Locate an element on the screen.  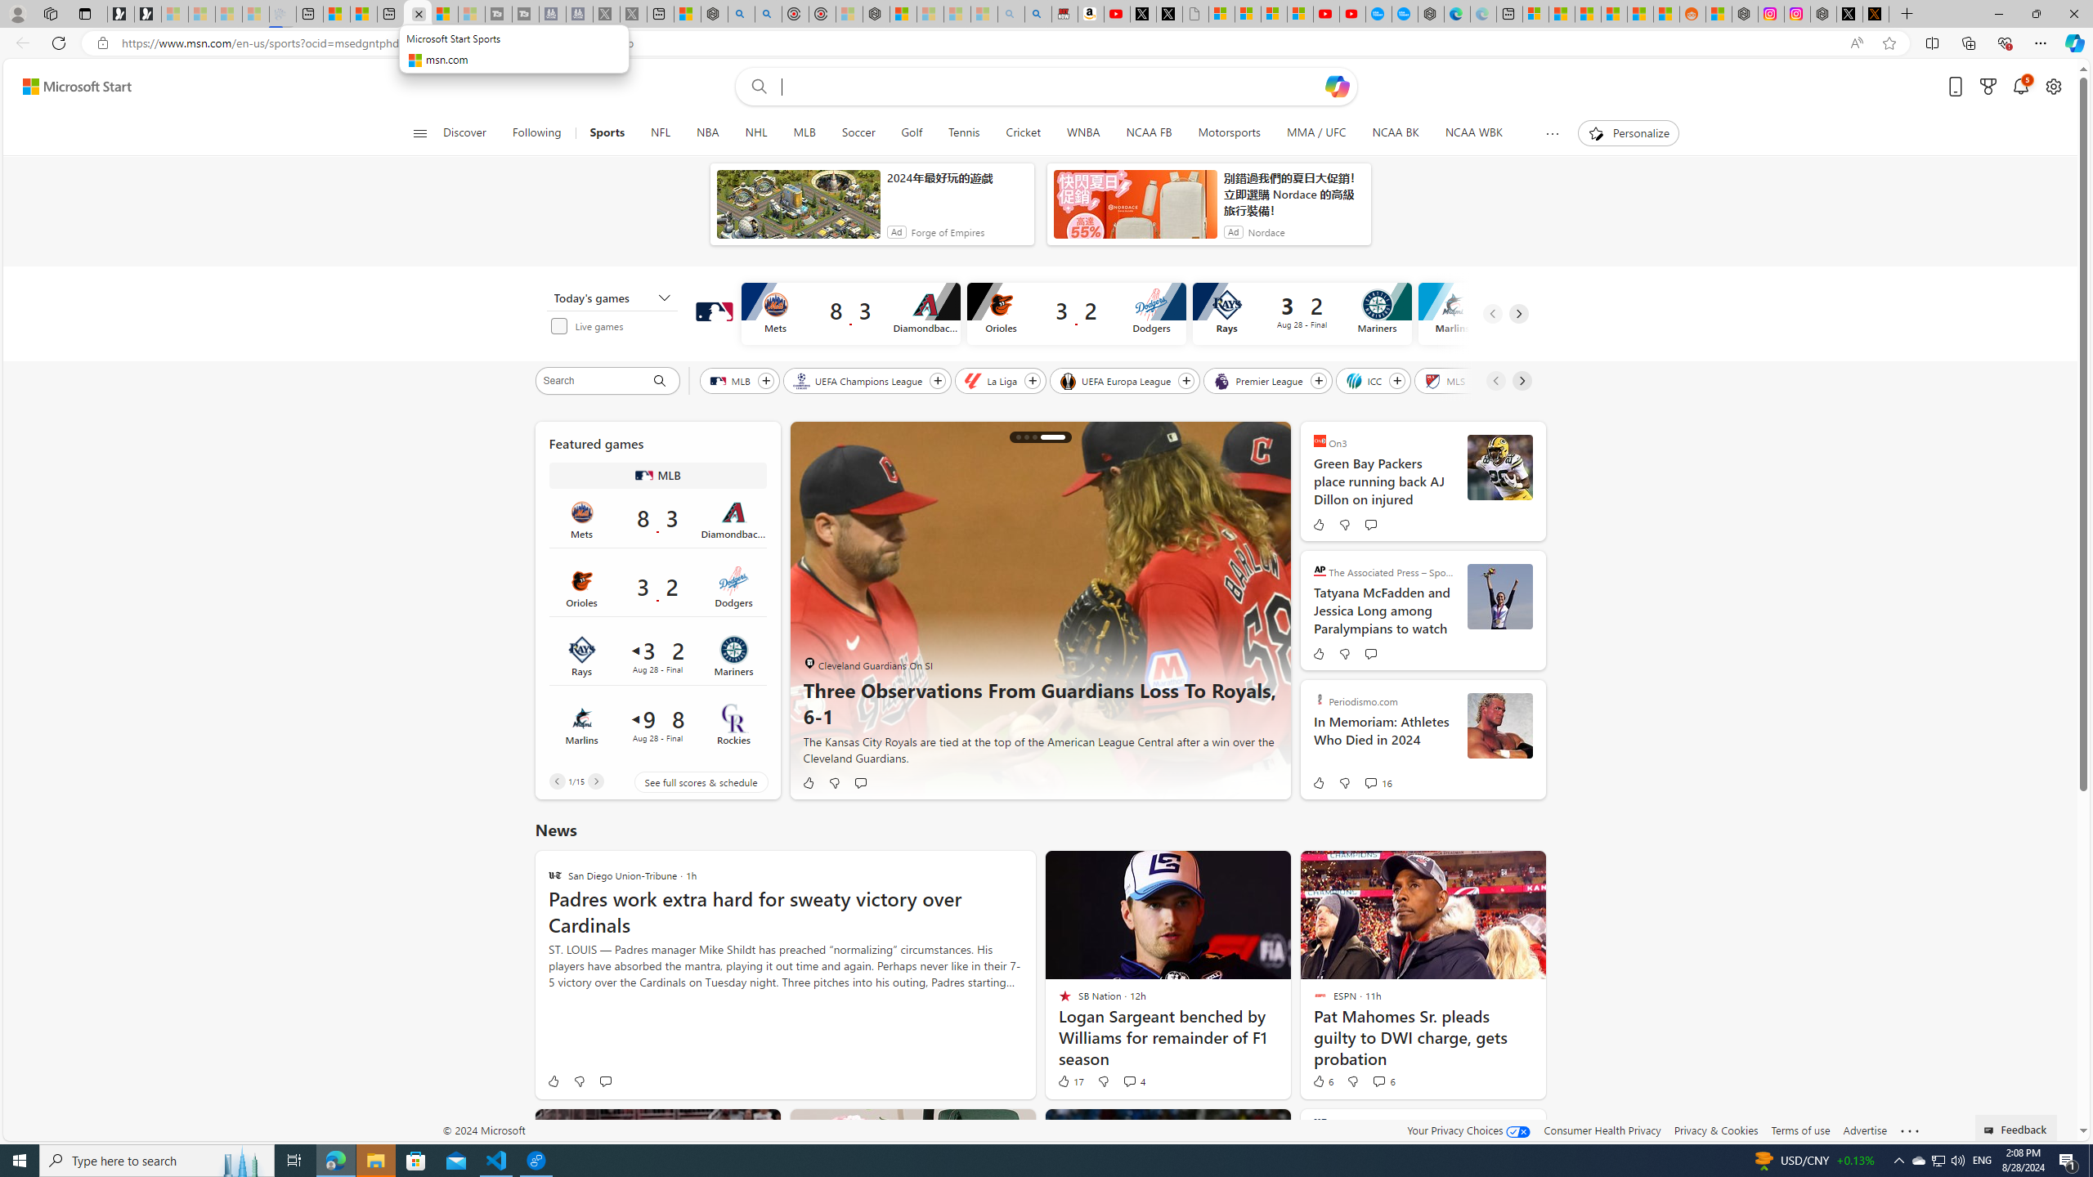
View comments 16 Comment is located at coordinates (1377, 783).